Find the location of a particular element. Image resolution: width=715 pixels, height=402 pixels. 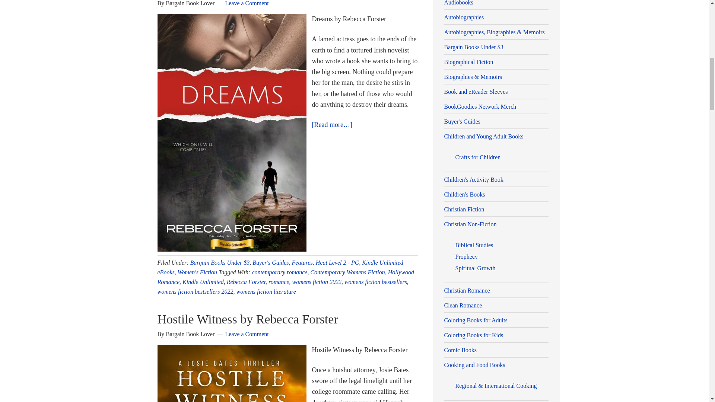

Contemporary Womens Fiction is located at coordinates (347, 272).